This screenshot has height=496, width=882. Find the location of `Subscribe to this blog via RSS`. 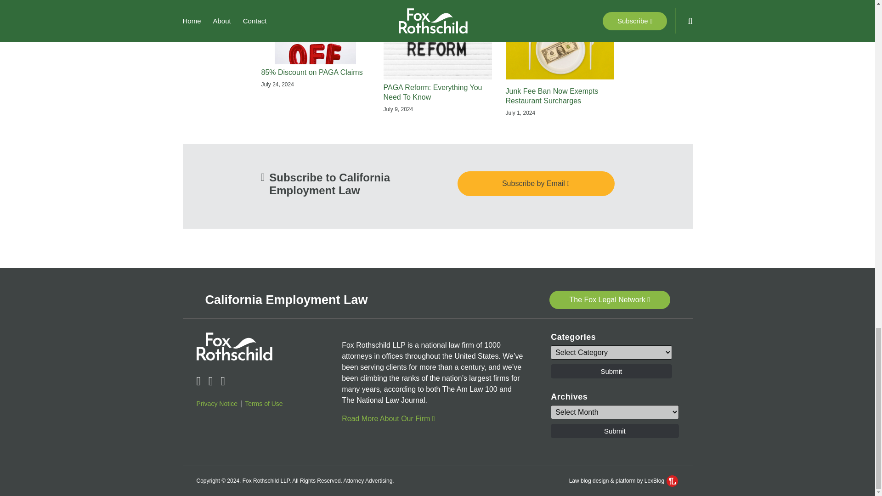

Subscribe to this blog via RSS is located at coordinates (198, 381).